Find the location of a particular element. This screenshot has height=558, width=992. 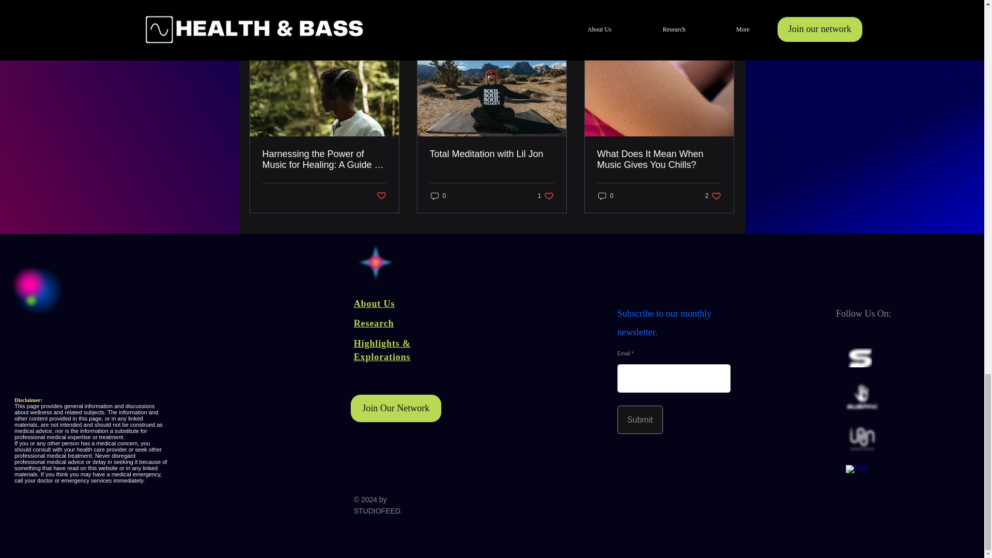

See All is located at coordinates (659, 160).